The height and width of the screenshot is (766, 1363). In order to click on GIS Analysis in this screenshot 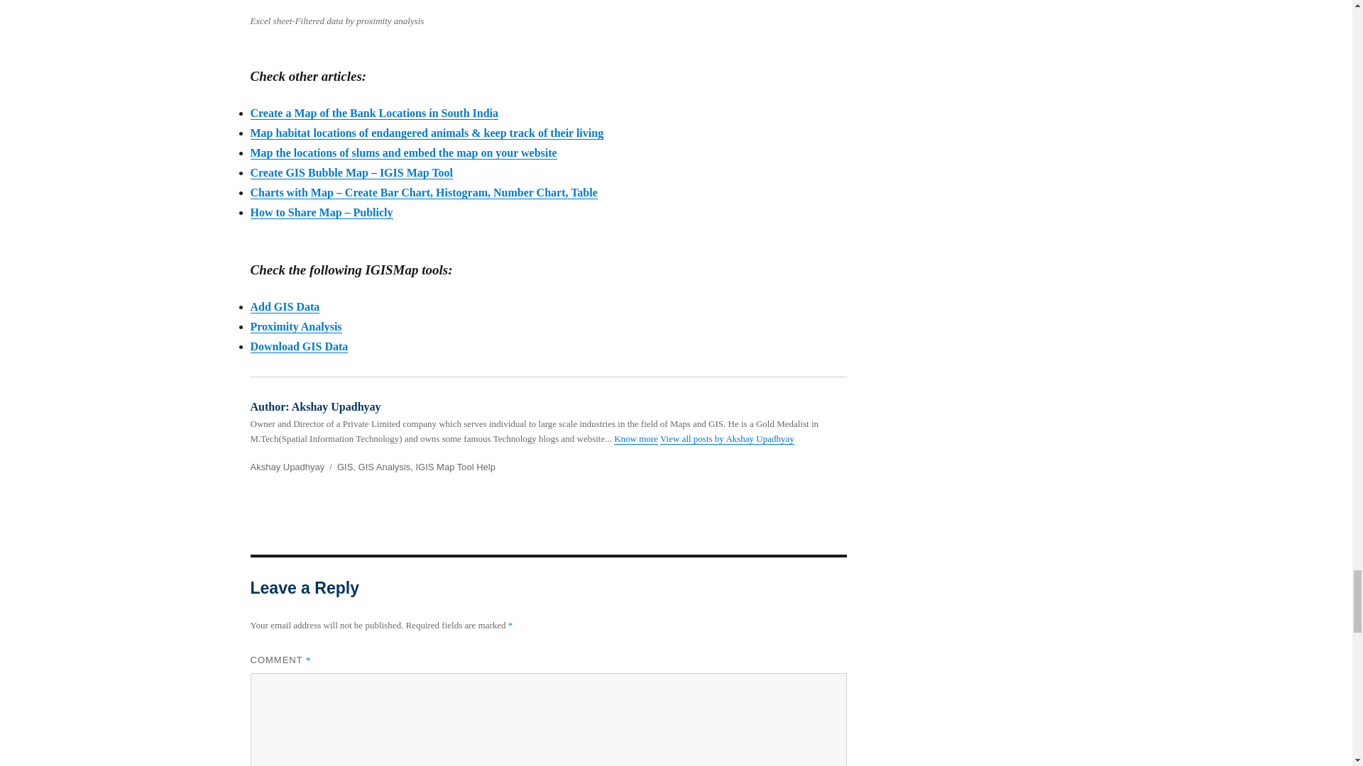, I will do `click(385, 467)`.